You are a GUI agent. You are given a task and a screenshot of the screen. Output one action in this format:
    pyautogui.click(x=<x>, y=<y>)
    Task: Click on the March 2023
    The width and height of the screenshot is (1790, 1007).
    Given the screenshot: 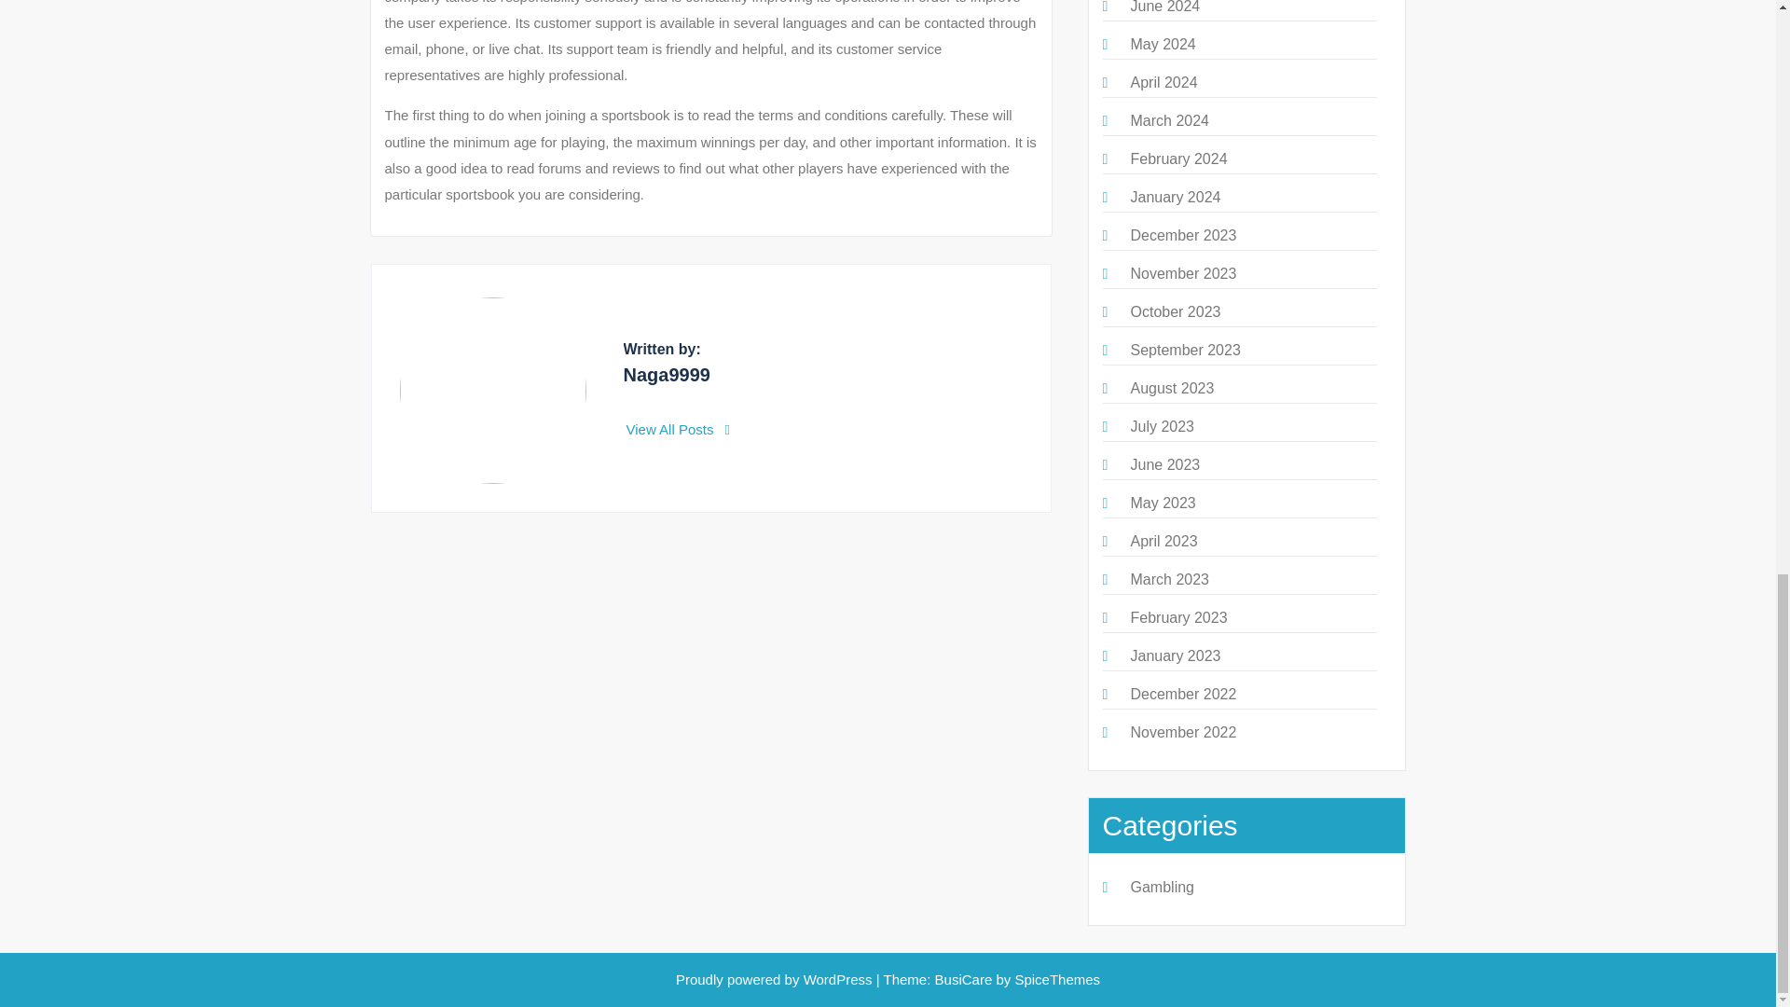 What is the action you would take?
    pyautogui.click(x=1169, y=579)
    